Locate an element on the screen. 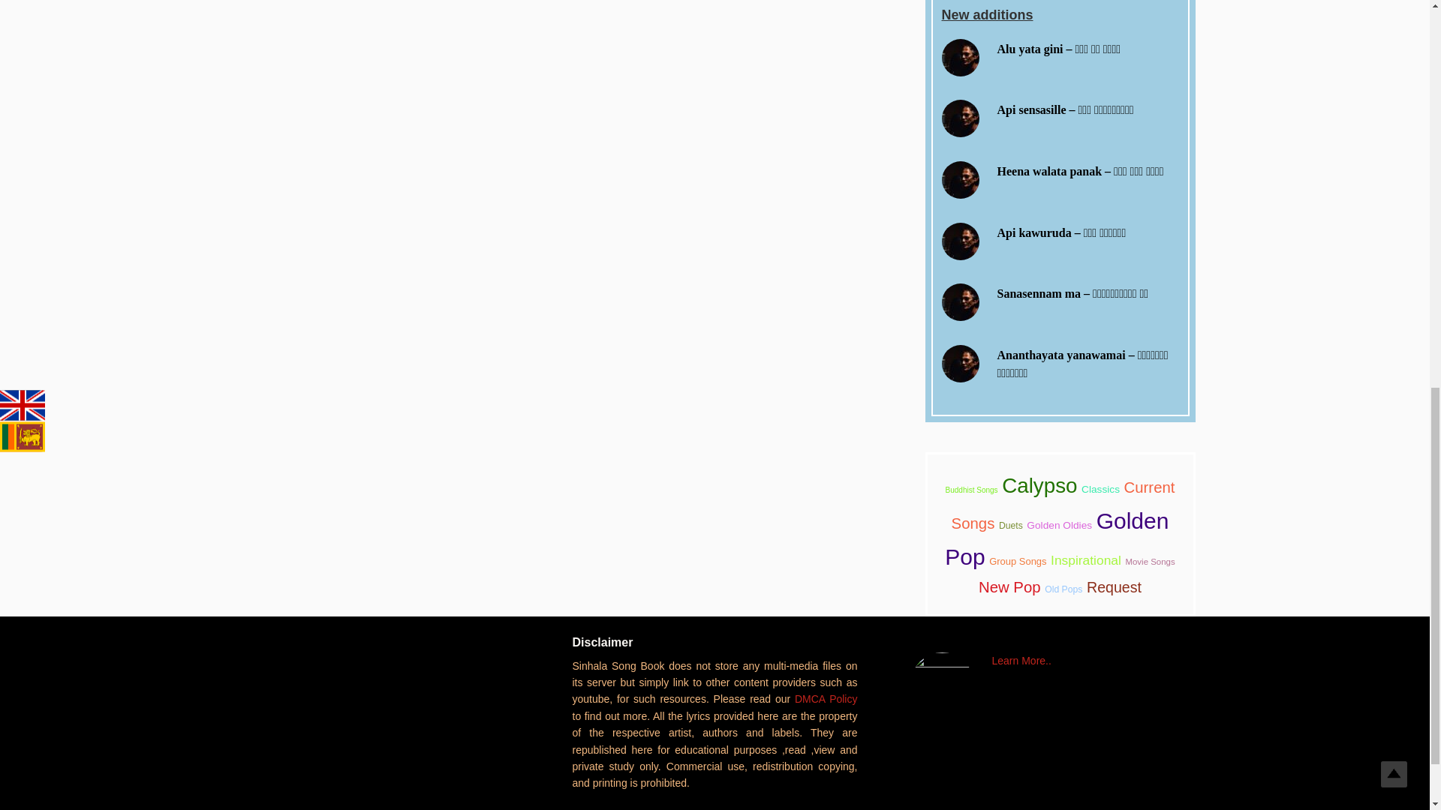 The image size is (1441, 810). 8 topics is located at coordinates (1063, 589).